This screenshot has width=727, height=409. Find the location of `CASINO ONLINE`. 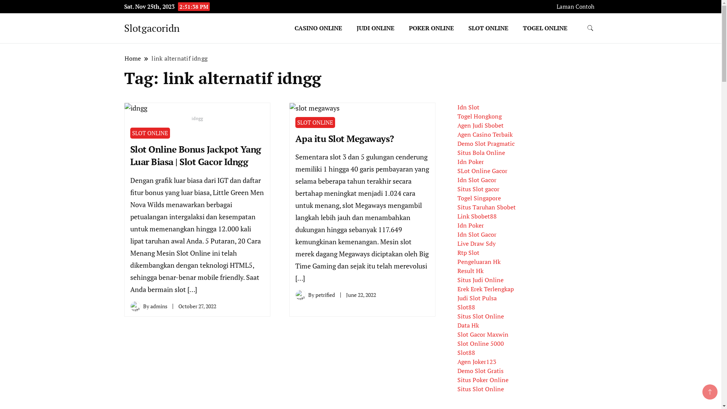

CASINO ONLINE is located at coordinates (318, 28).